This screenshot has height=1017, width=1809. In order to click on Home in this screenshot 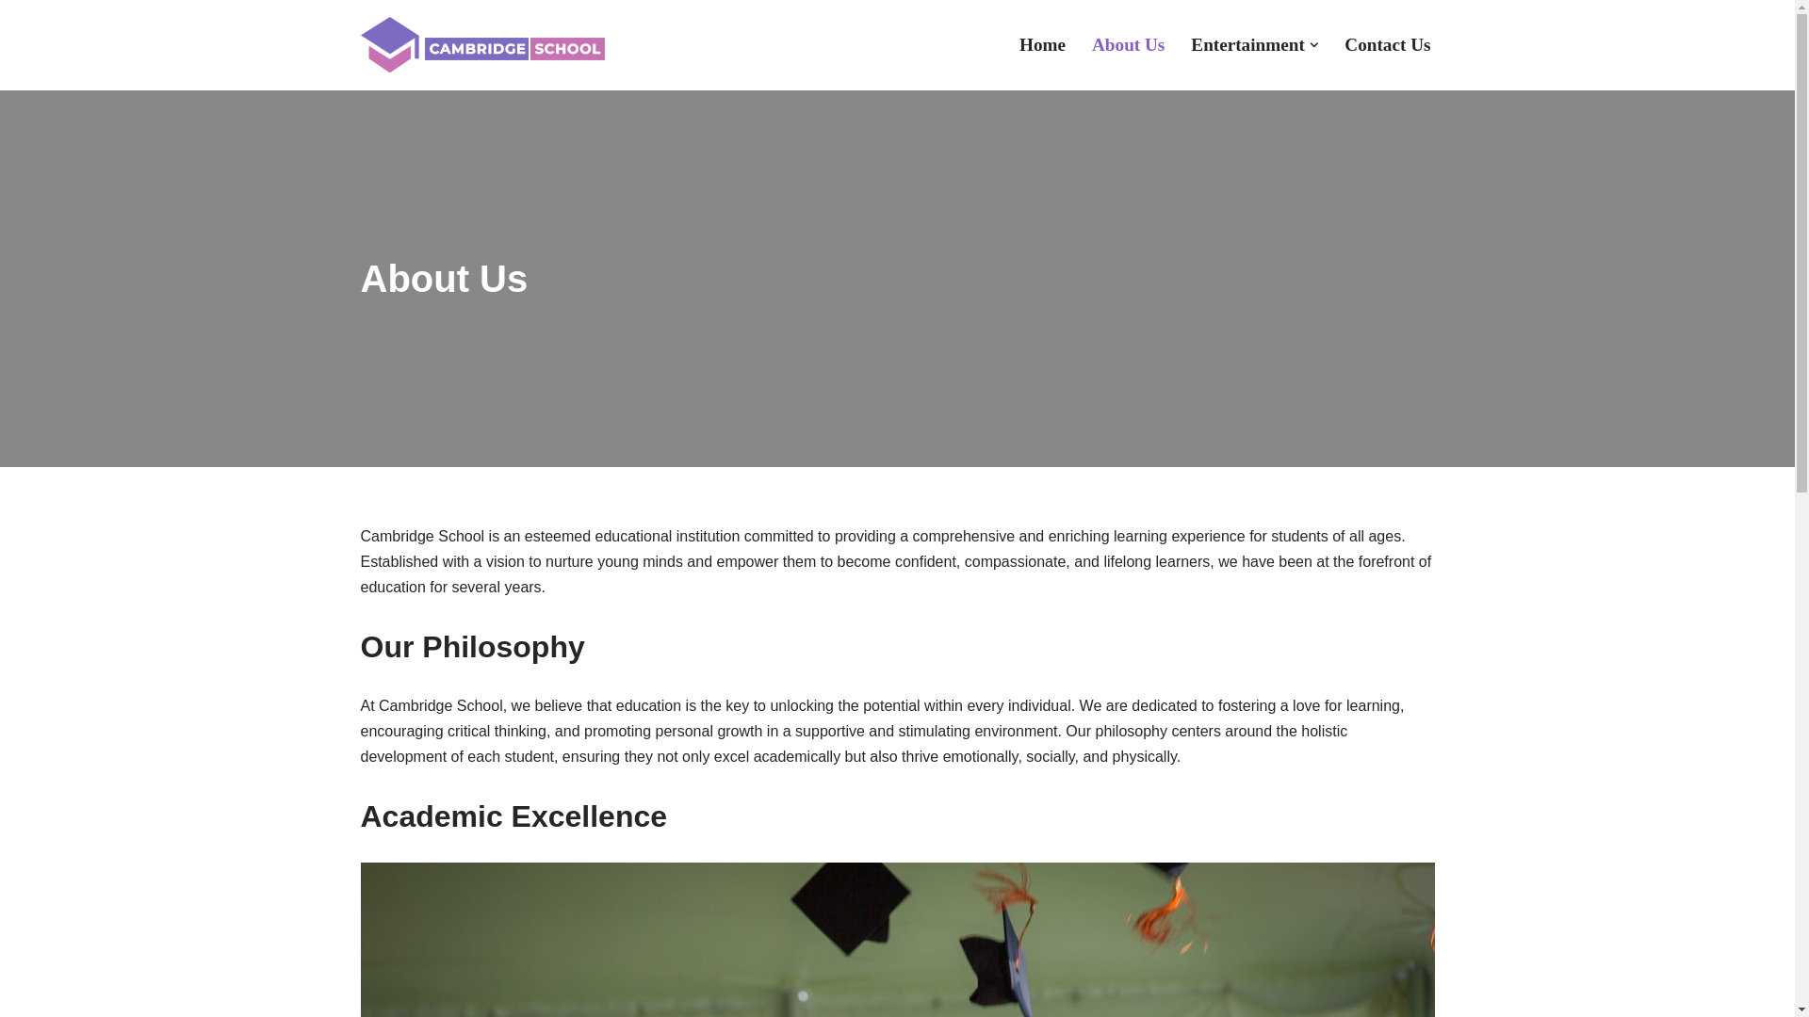, I will do `click(1042, 45)`.